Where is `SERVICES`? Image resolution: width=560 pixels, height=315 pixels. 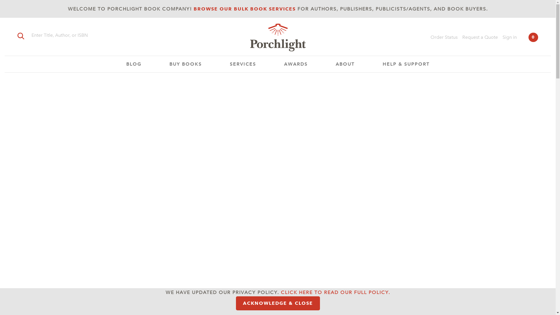 SERVICES is located at coordinates (243, 64).